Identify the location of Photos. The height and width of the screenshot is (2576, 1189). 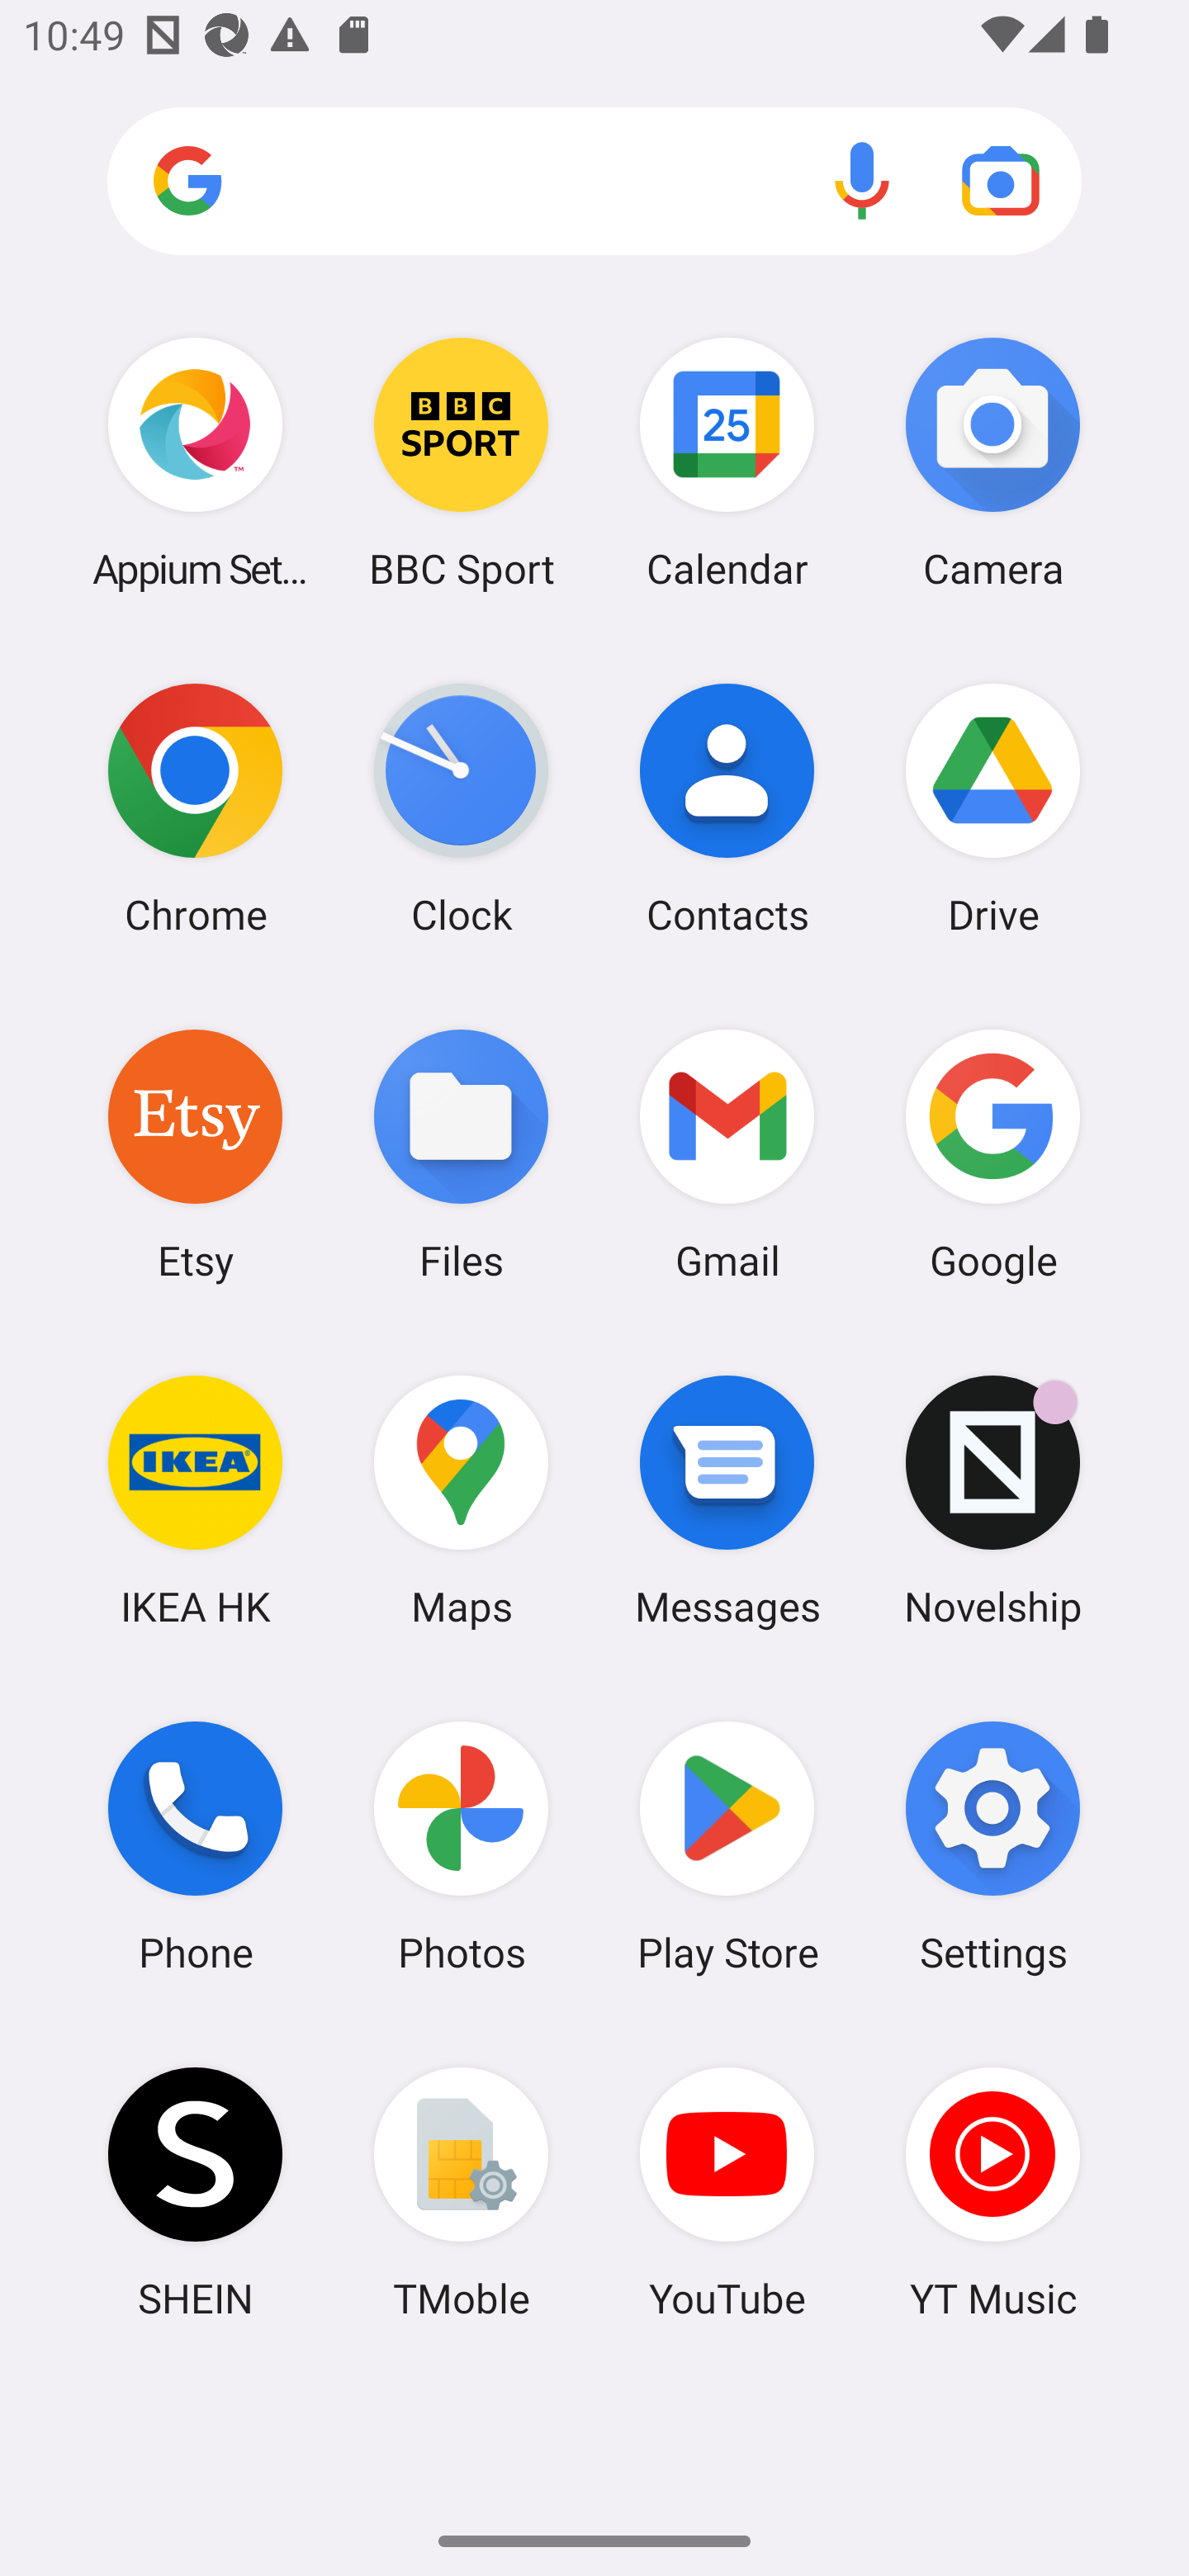
(461, 1847).